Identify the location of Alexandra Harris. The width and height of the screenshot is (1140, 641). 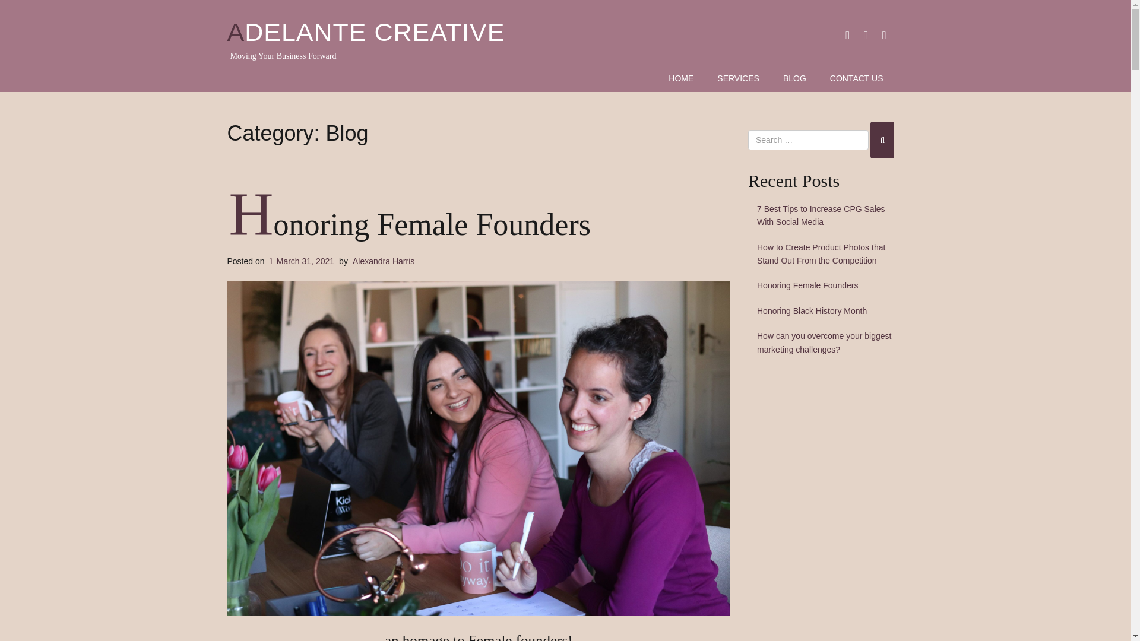
(384, 261).